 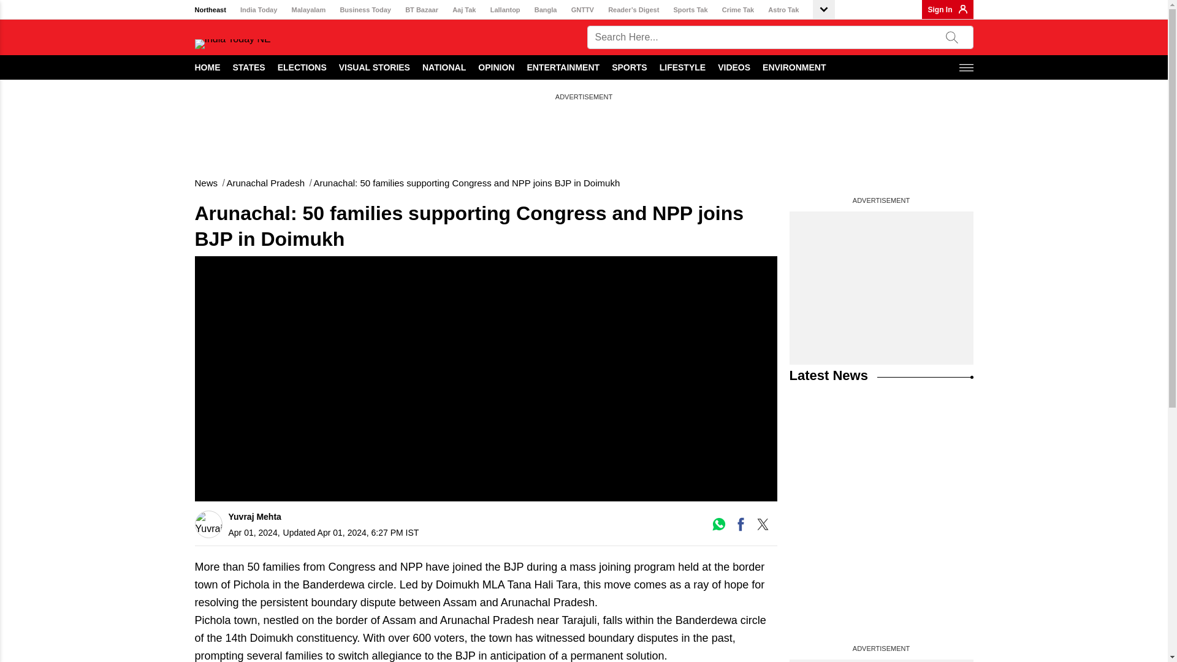 What do you see at coordinates (738, 10) in the screenshot?
I see `Crime Tak` at bounding box center [738, 10].